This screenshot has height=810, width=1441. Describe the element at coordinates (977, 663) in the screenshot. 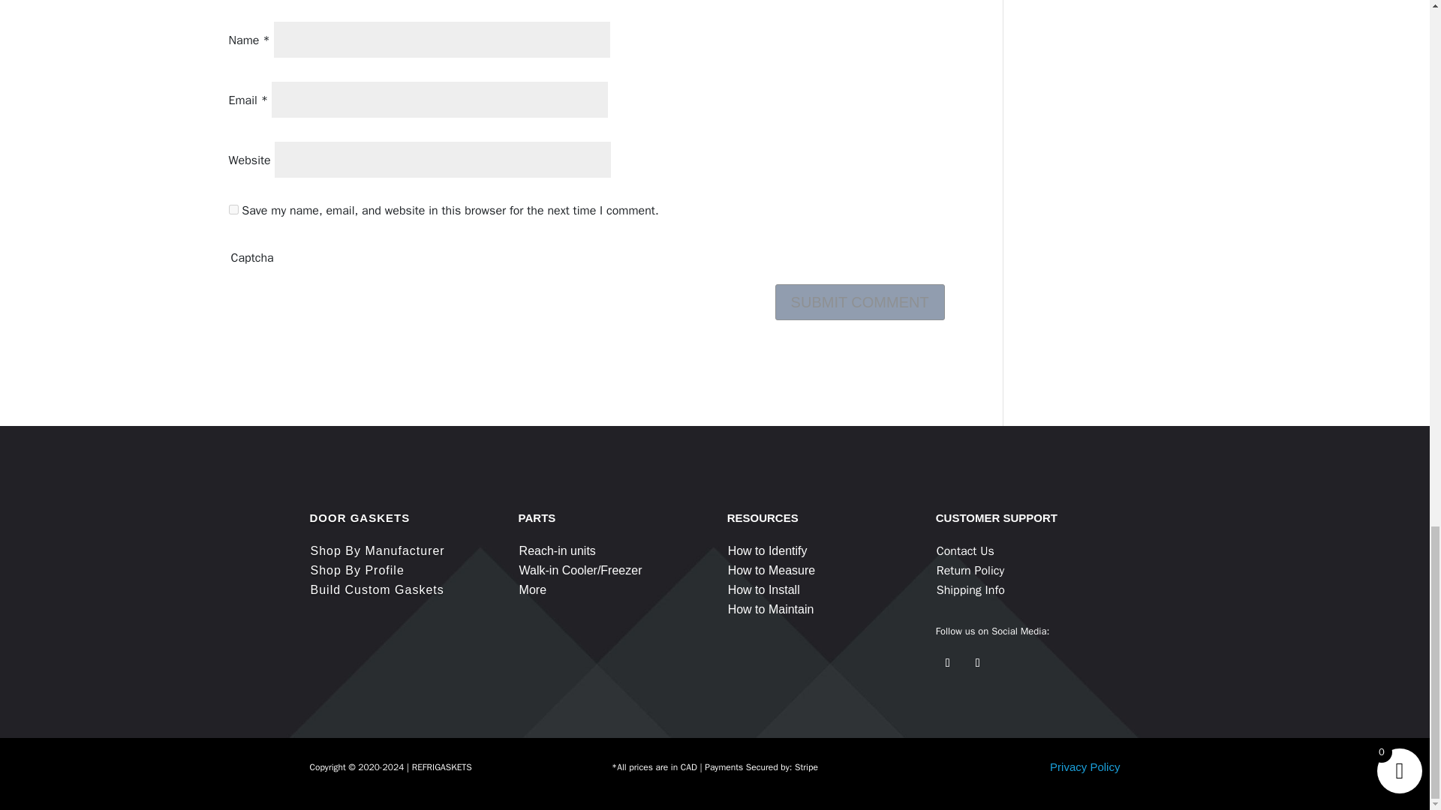

I see `Follow on LinkedIn` at that location.